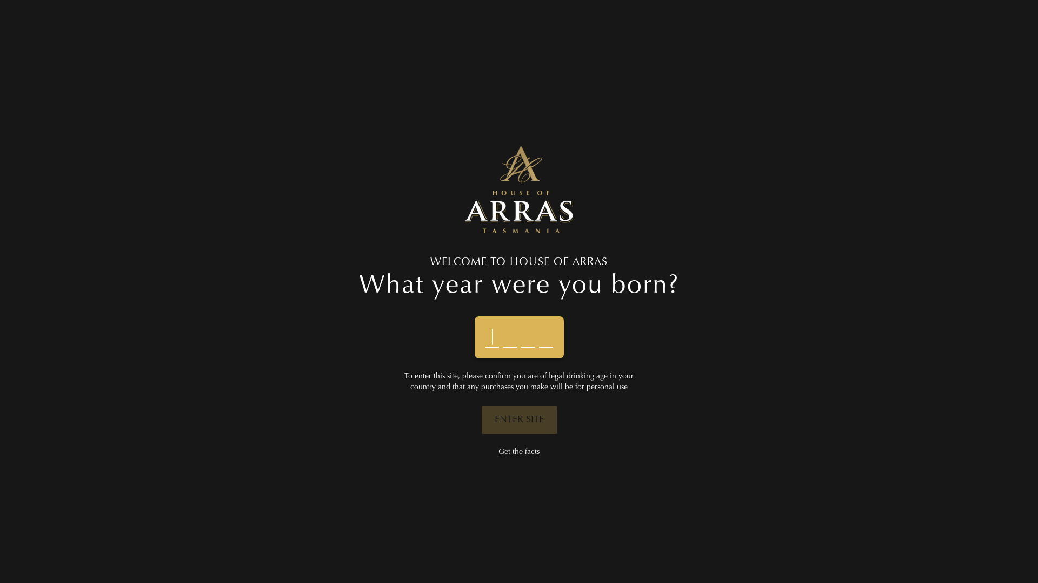  I want to click on Latest Release, so click(351, 32).